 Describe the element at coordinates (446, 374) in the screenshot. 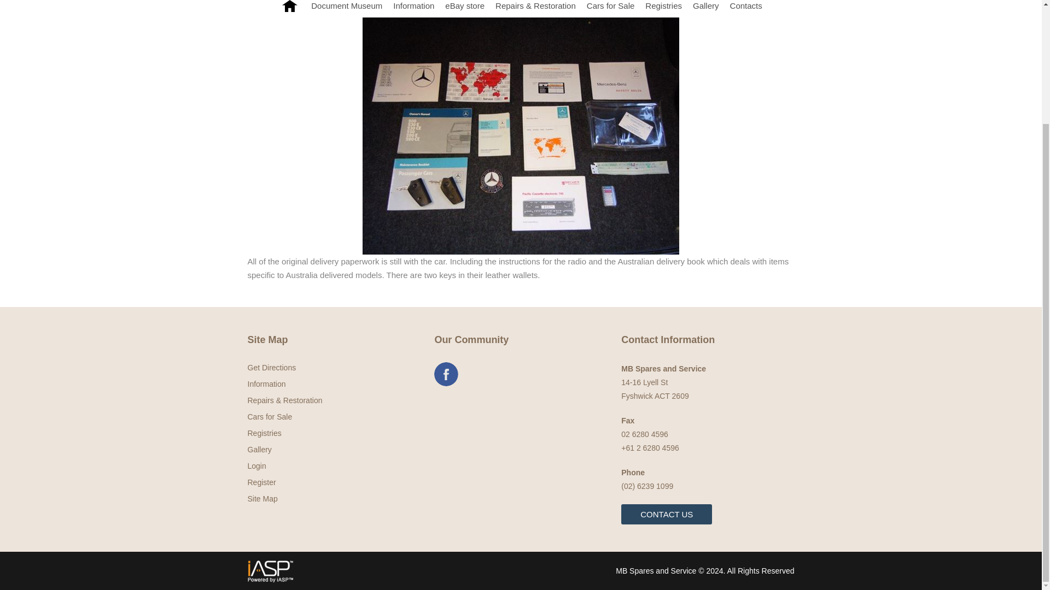

I see `Follow Us On Facebook` at that location.